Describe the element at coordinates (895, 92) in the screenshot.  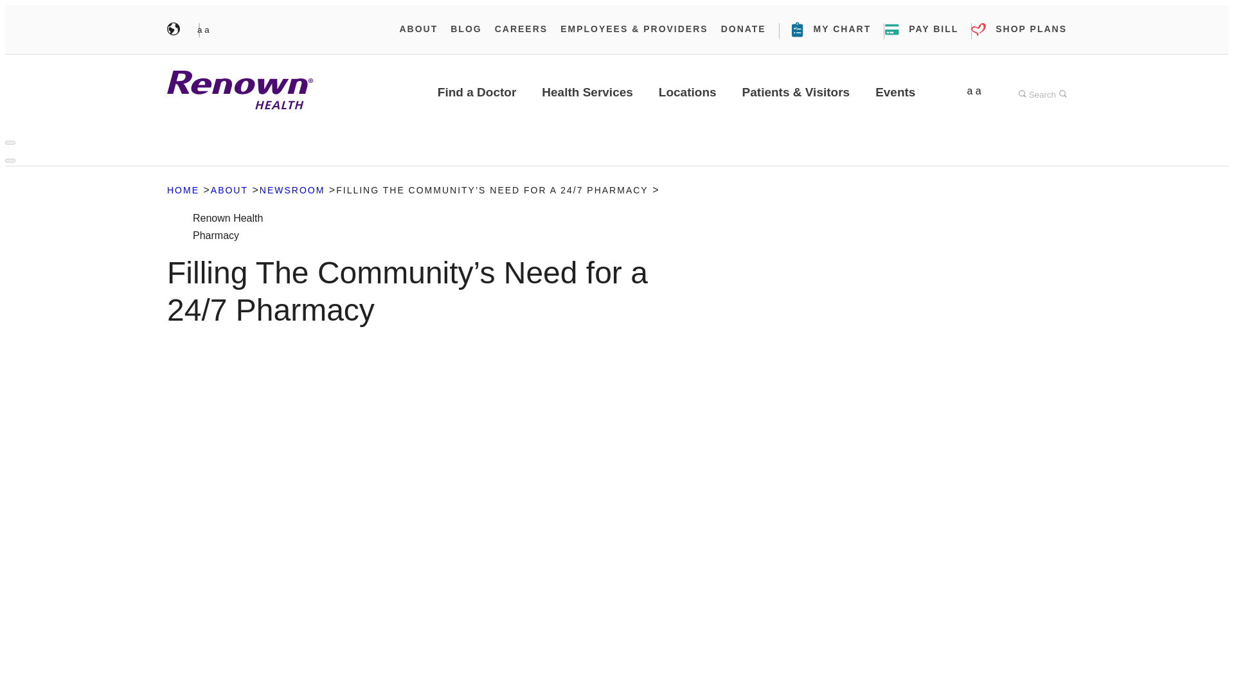
I see `Newsroom` at that location.